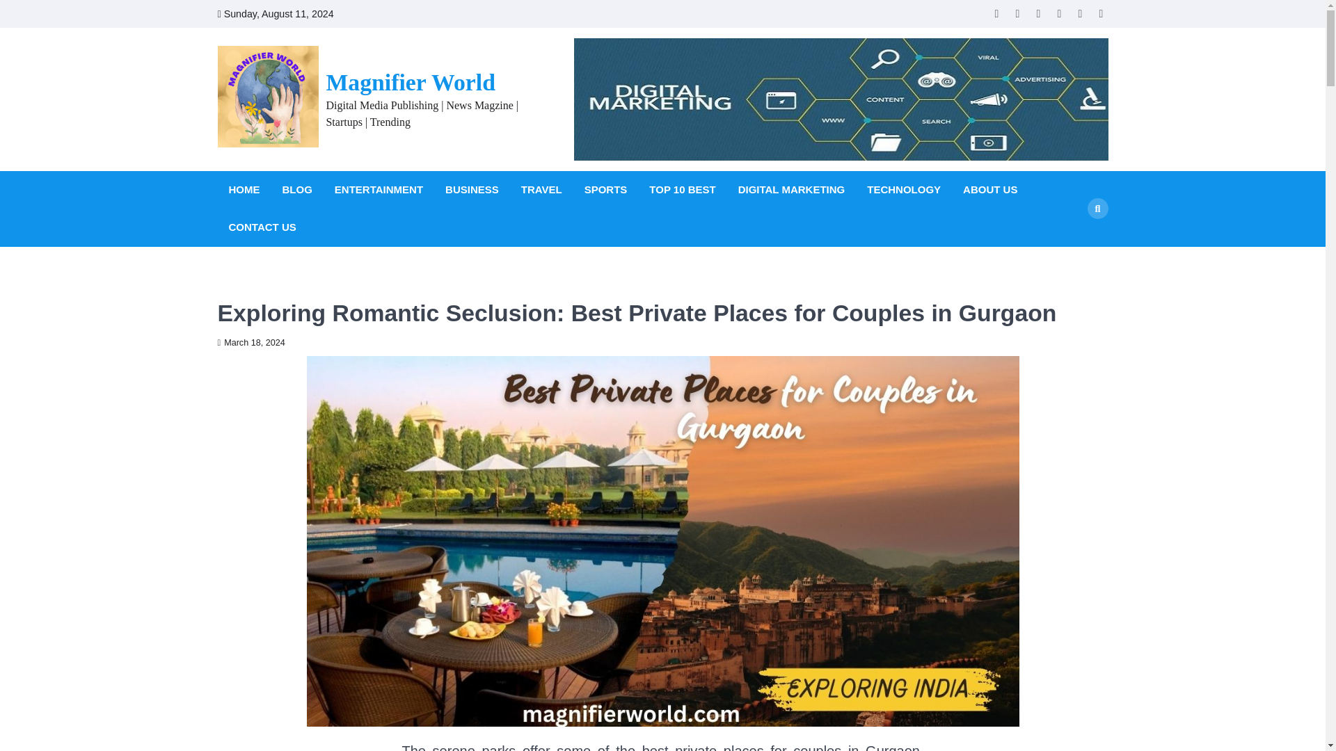 This screenshot has width=1336, height=751. I want to click on ENTERTAINMENT, so click(379, 191).